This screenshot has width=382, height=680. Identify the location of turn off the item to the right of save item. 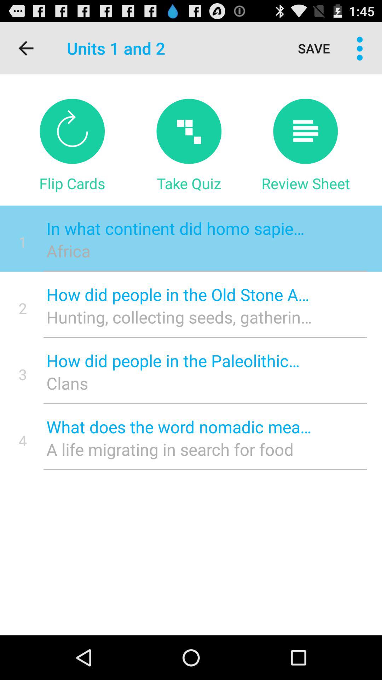
(359, 48).